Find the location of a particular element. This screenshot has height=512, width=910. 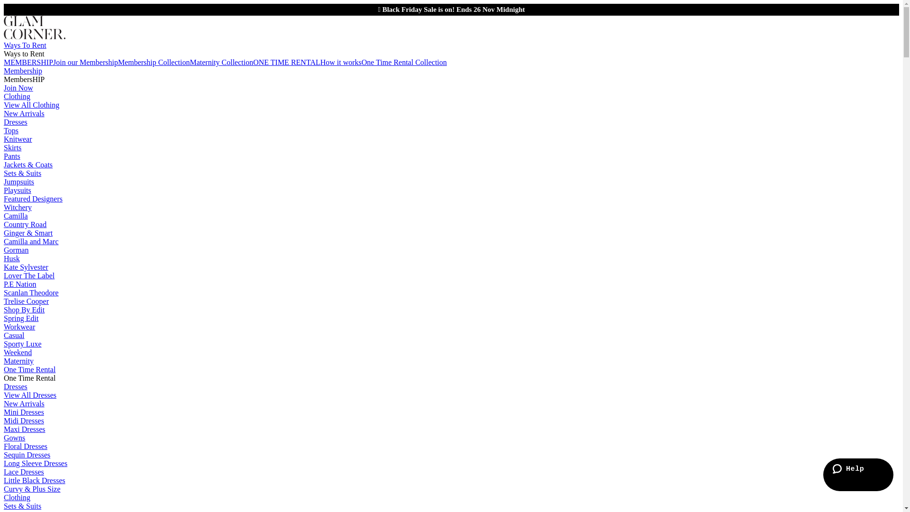

Clothing is located at coordinates (17, 97).